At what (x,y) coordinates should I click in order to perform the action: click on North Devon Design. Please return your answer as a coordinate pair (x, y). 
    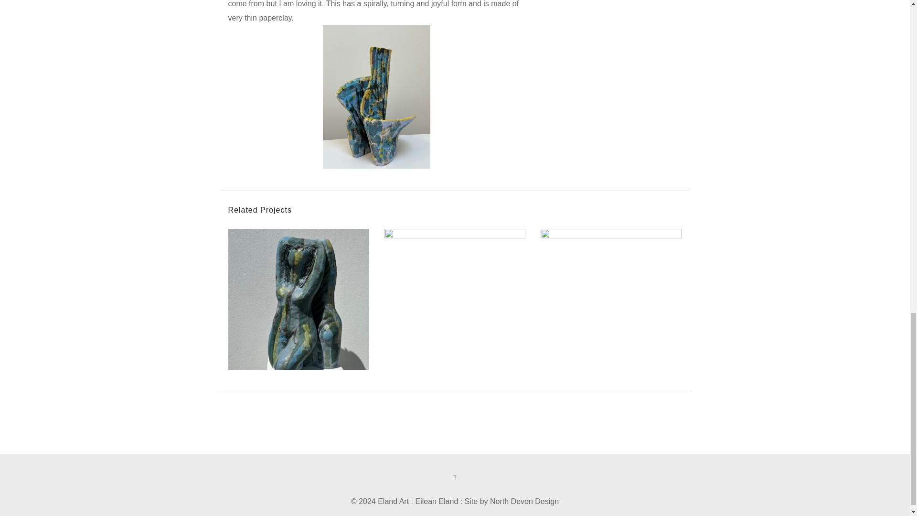
    Looking at the image, I should click on (524, 502).